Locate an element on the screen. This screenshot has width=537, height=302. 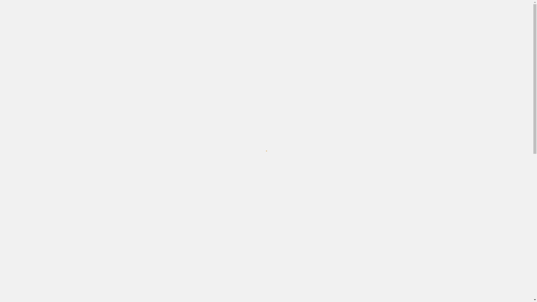
HAQQIMIZDA is located at coordinates (294, 22).